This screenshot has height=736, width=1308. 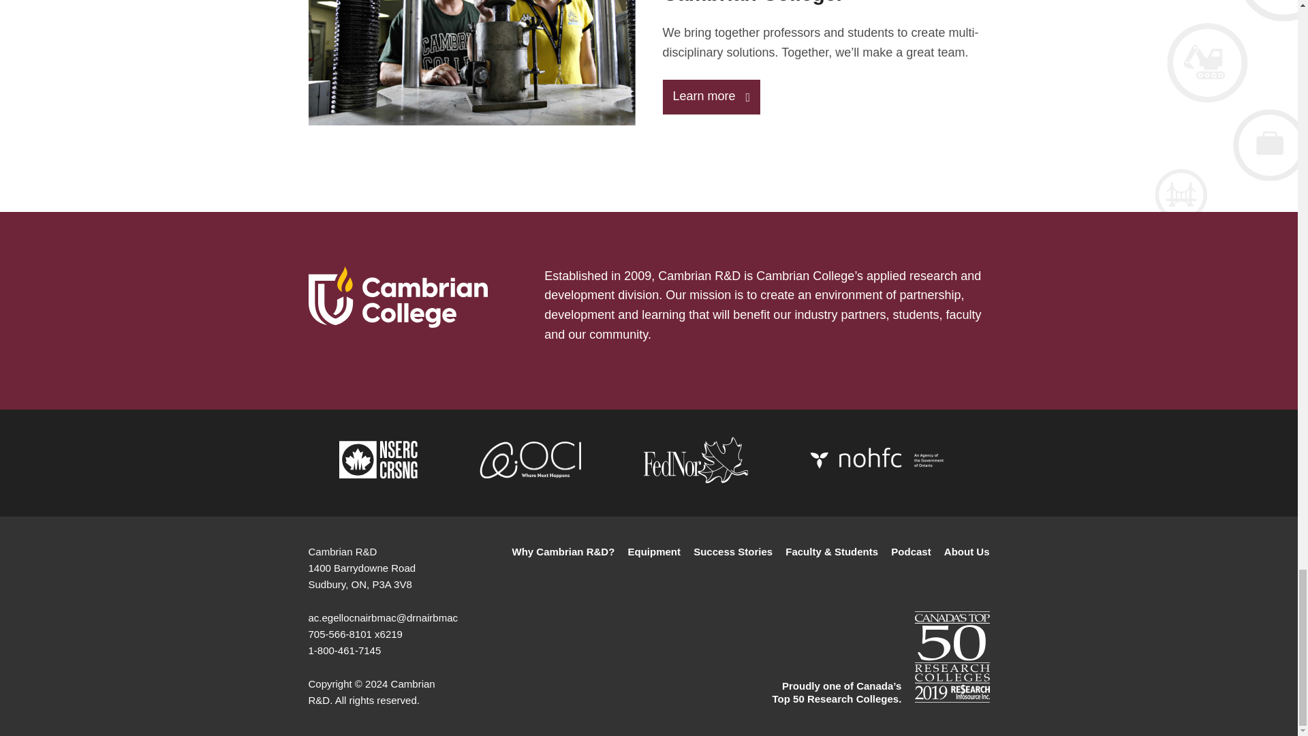 What do you see at coordinates (711, 97) in the screenshot?
I see `Learn more` at bounding box center [711, 97].